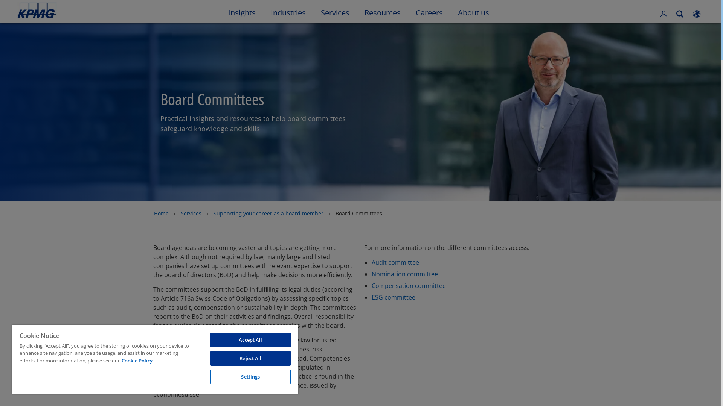 The image size is (723, 406). What do you see at coordinates (335, 12) in the screenshot?
I see `Services` at bounding box center [335, 12].